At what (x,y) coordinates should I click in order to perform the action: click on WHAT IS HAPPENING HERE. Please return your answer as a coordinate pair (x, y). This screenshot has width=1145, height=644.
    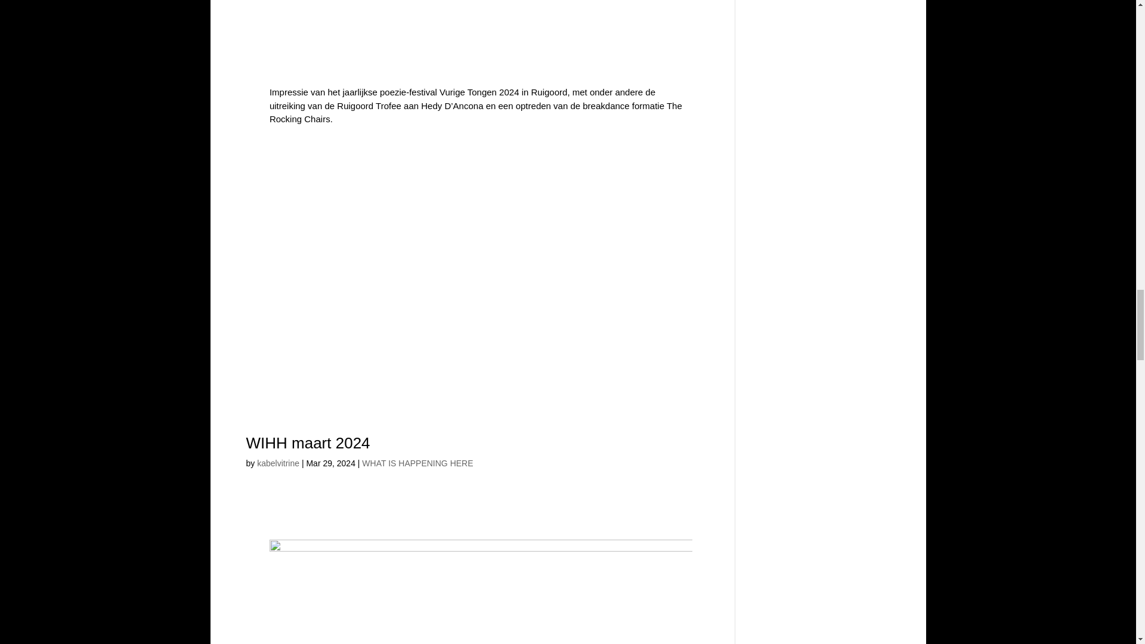
    Looking at the image, I should click on (417, 463).